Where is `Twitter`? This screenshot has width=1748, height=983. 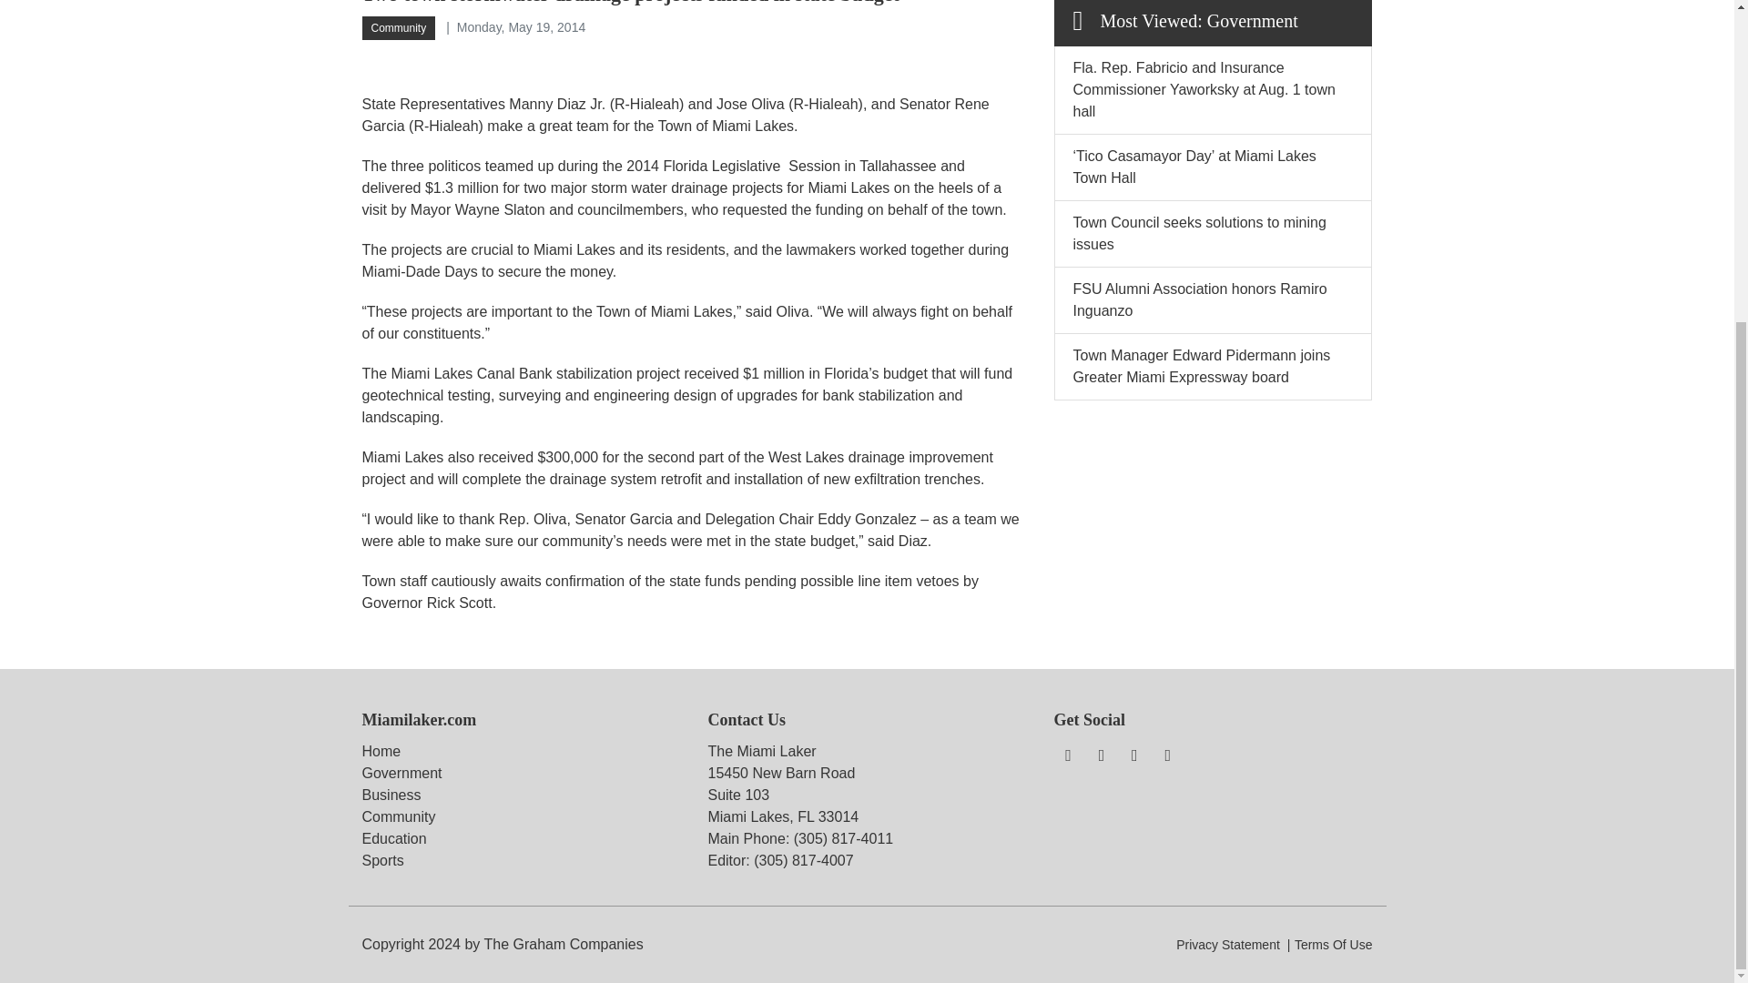 Twitter is located at coordinates (1102, 755).